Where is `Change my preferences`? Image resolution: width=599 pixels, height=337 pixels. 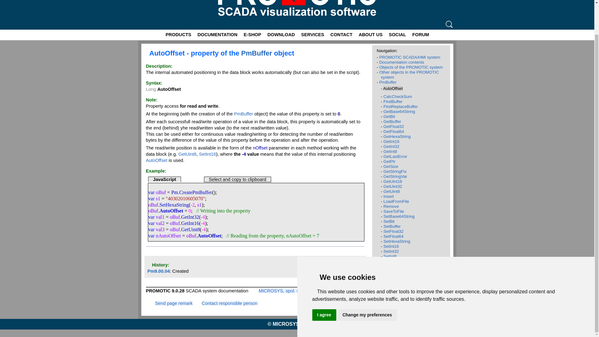 Change my preferences is located at coordinates (367, 281).